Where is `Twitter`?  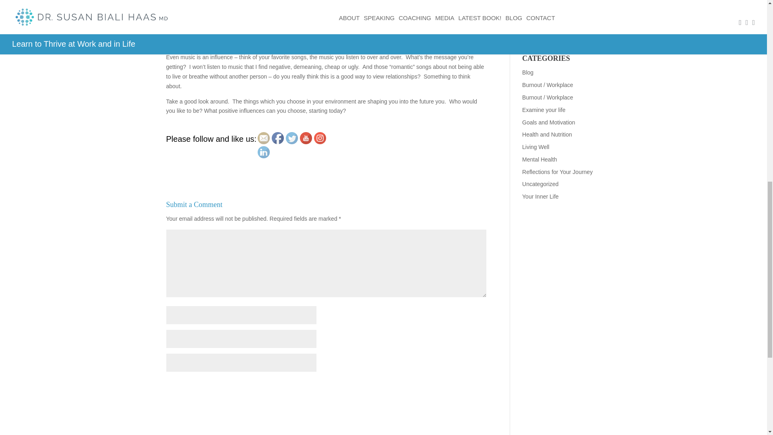
Twitter is located at coordinates (291, 138).